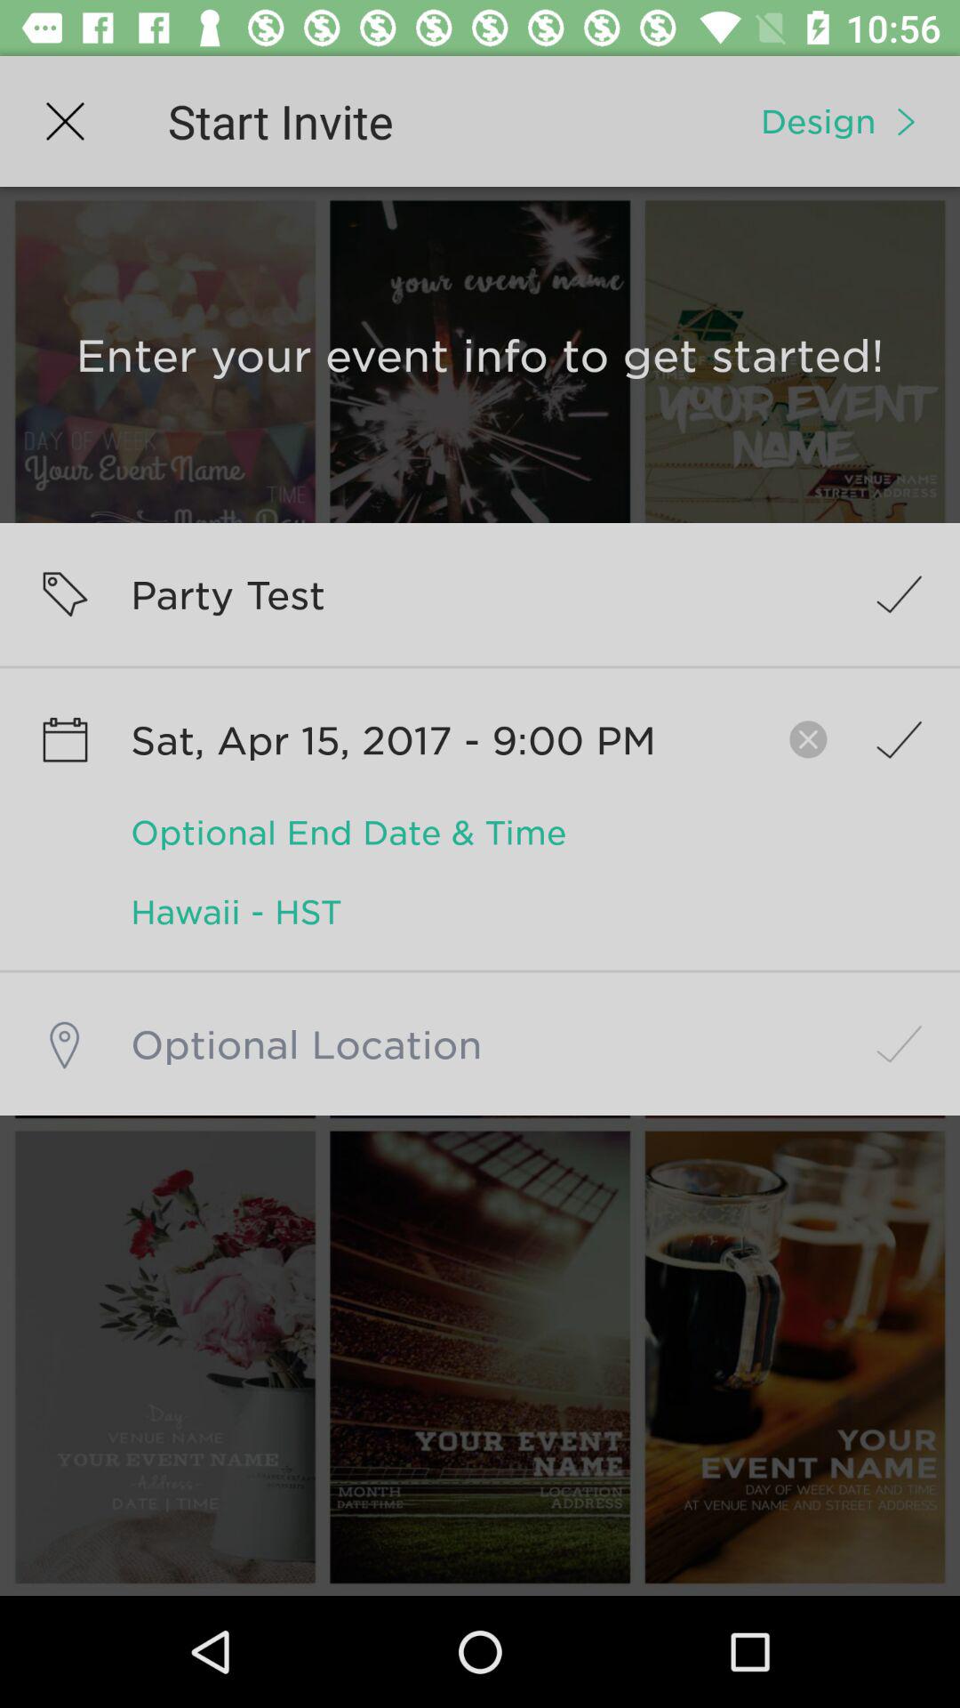 Image resolution: width=960 pixels, height=1708 pixels. I want to click on select location, so click(480, 1044).